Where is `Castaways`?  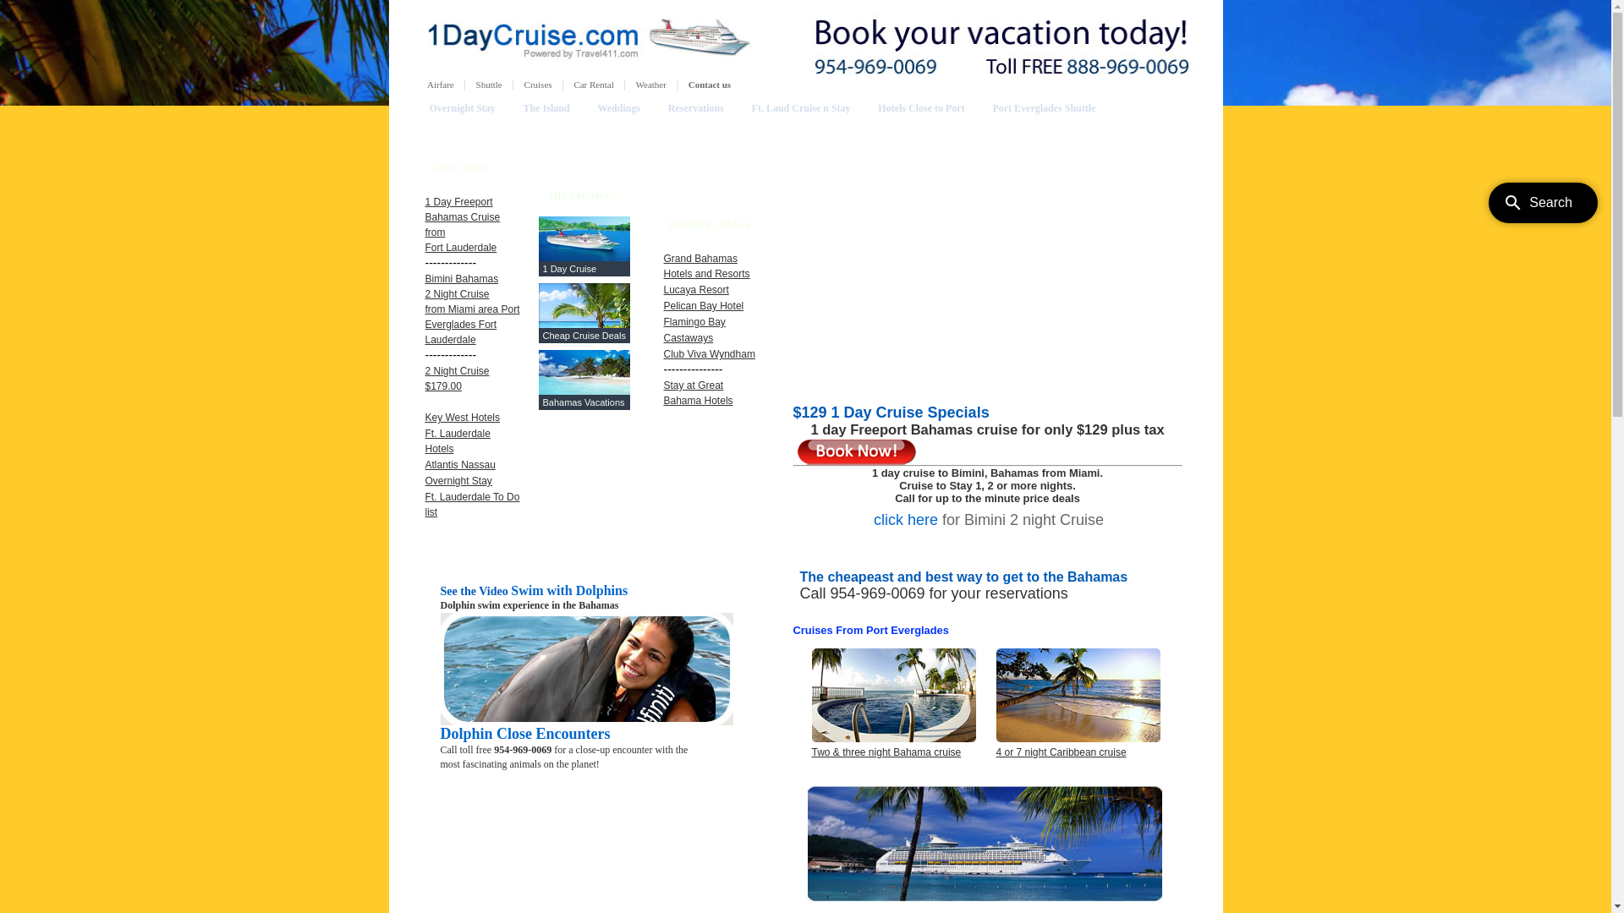
Castaways is located at coordinates (689, 338).